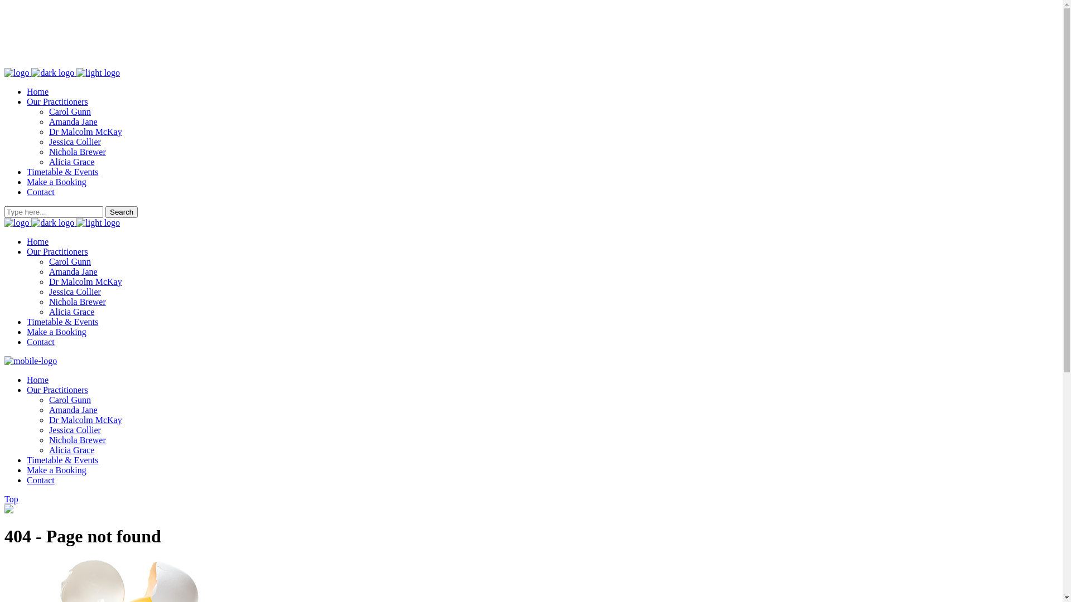  I want to click on Jessica Collier, so click(75, 292).